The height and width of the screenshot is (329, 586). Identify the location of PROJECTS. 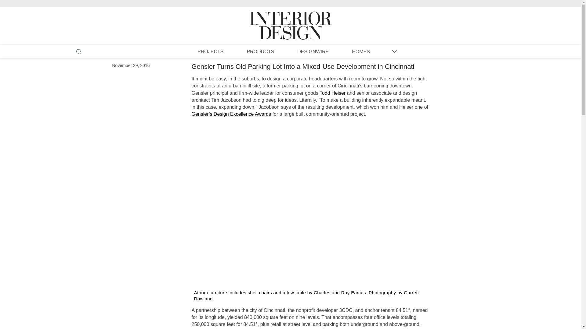
(210, 51).